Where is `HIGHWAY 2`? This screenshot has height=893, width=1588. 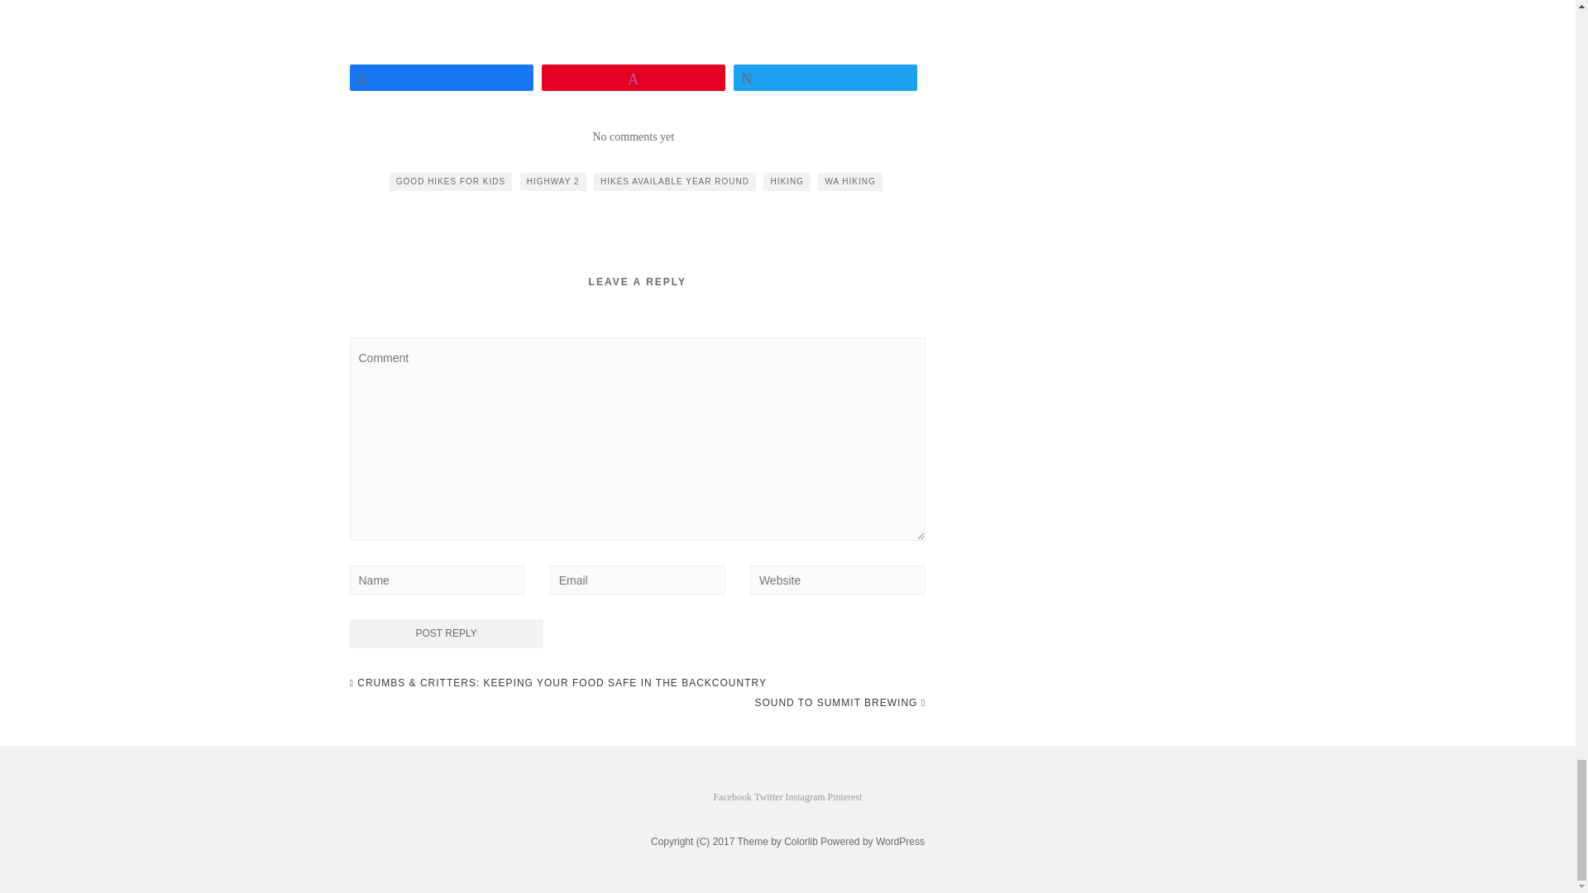
HIGHWAY 2 is located at coordinates (552, 182).